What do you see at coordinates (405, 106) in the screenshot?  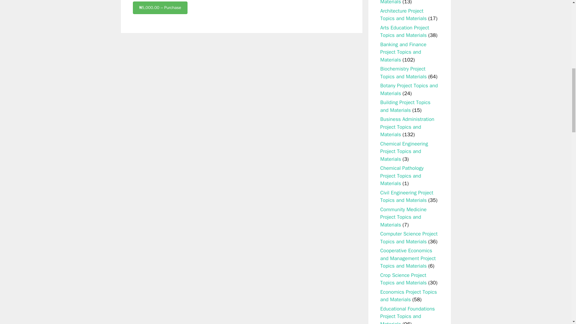 I see `Building Project Topics and Materials` at bounding box center [405, 106].